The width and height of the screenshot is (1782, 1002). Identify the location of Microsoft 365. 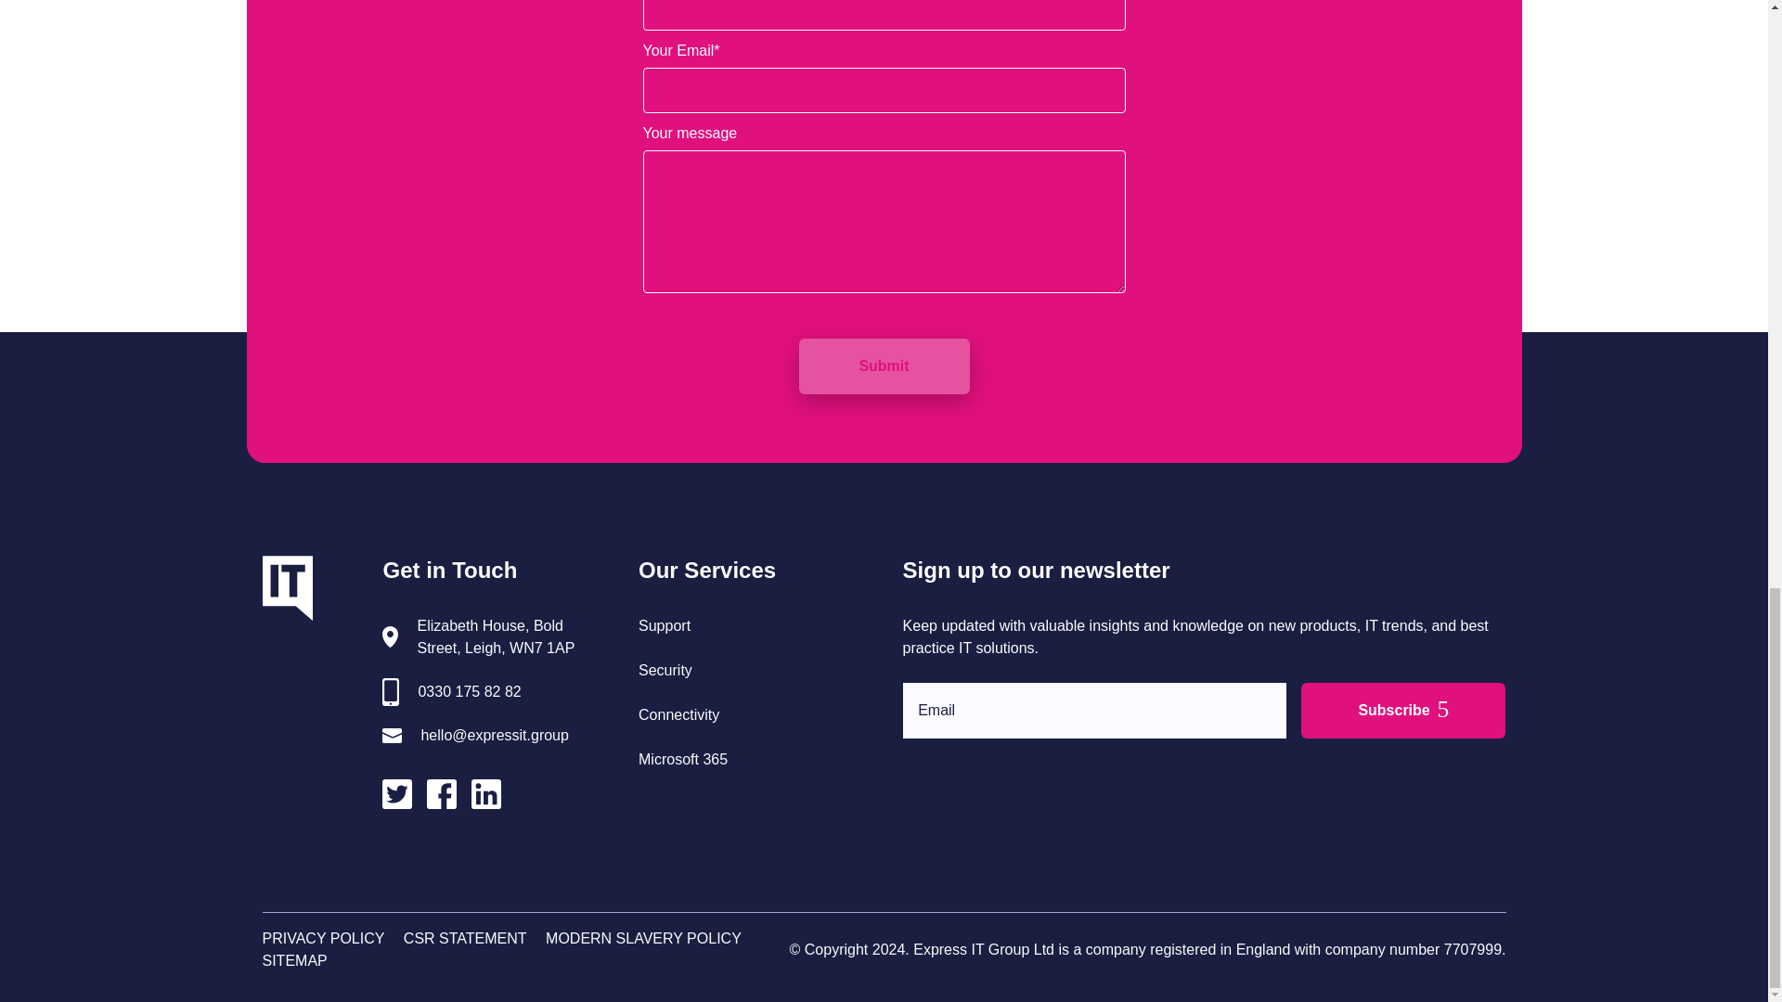
(682, 759).